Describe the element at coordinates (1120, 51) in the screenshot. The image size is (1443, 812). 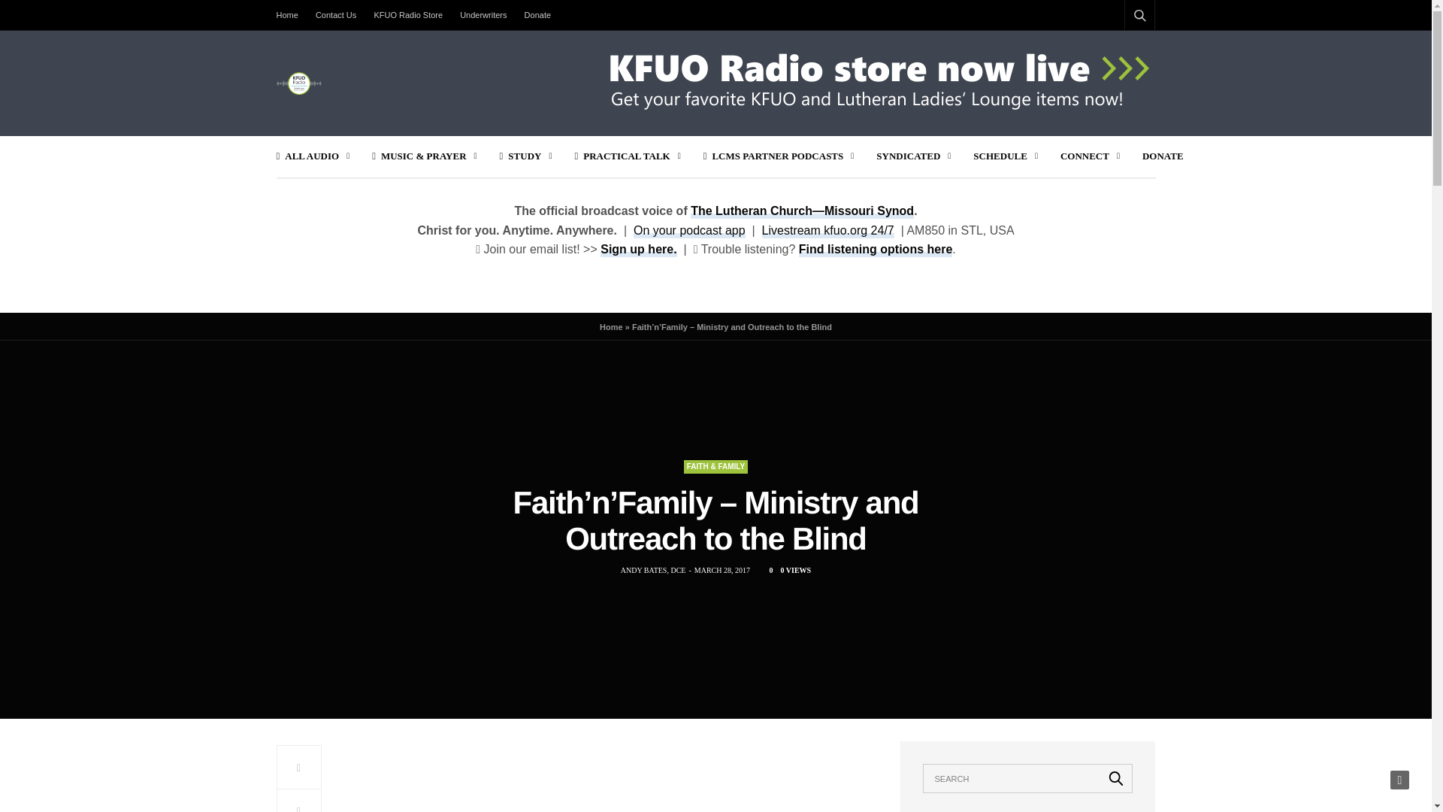
I see `Search` at that location.